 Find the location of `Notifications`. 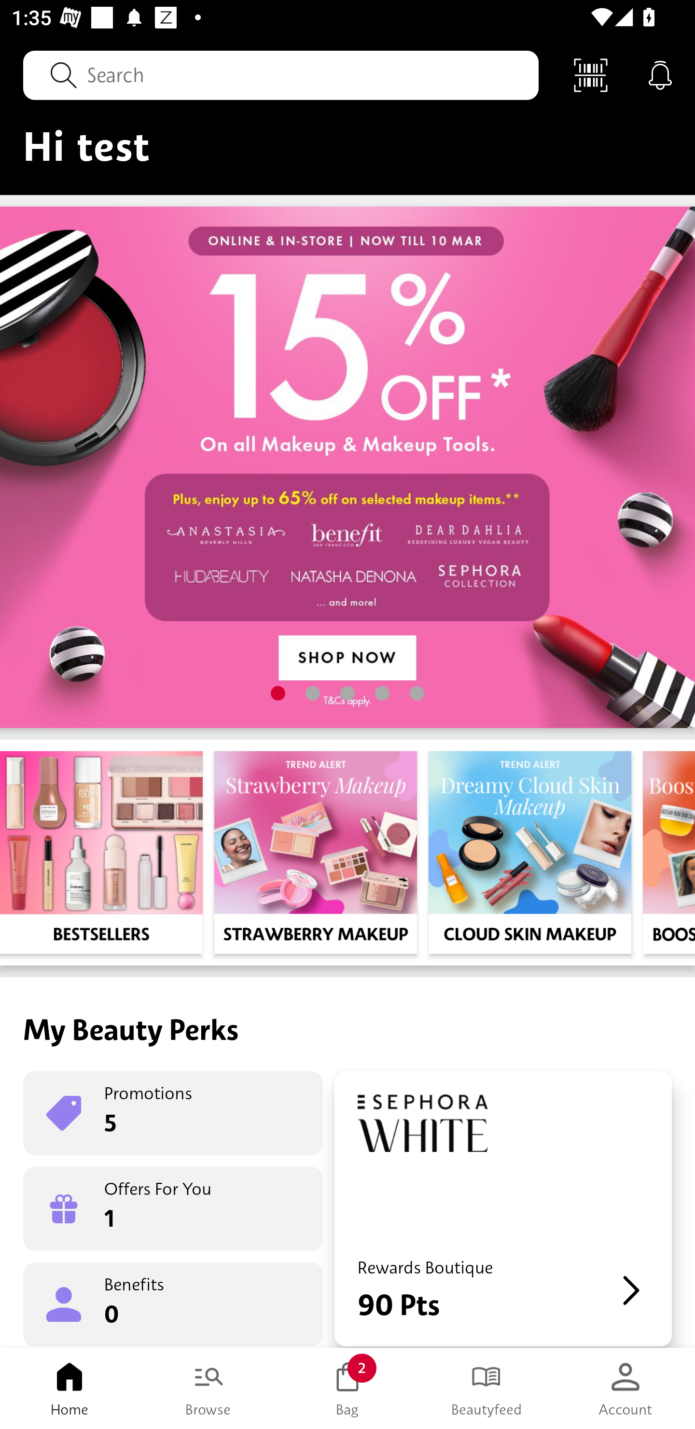

Notifications is located at coordinates (660, 74).